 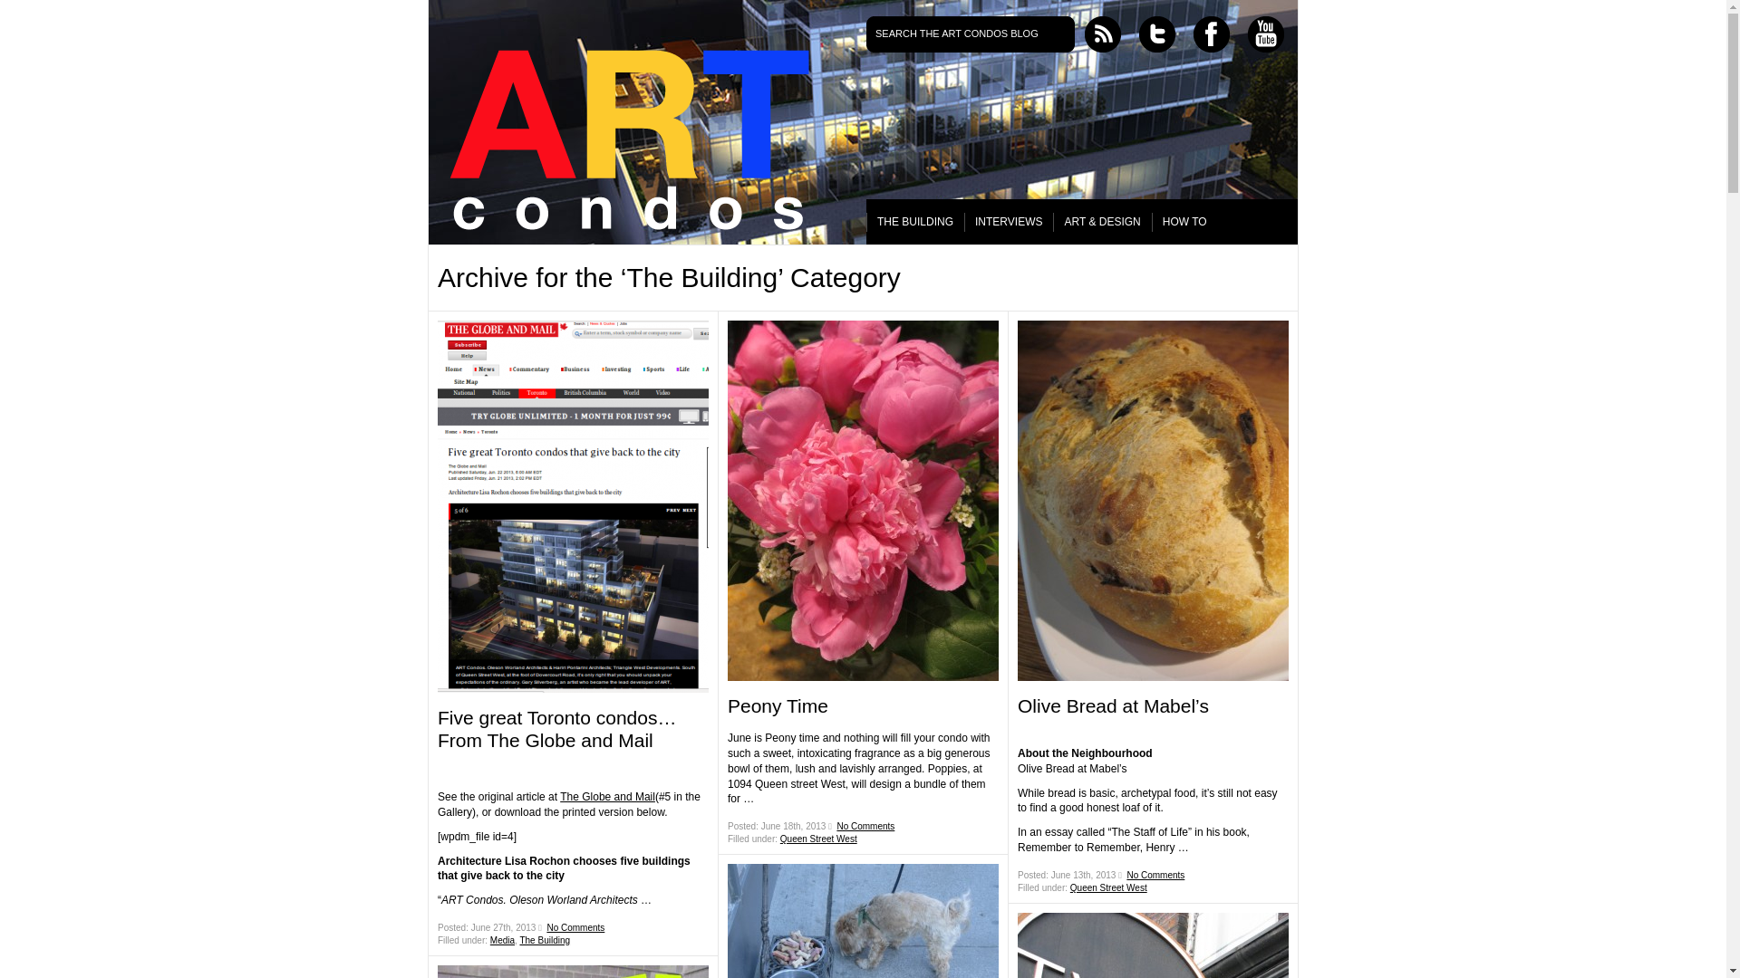 What do you see at coordinates (502, 940) in the screenshot?
I see `Media` at bounding box center [502, 940].